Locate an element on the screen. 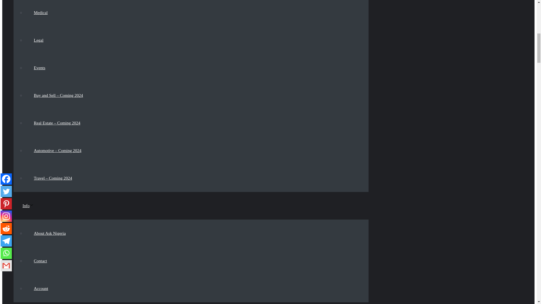 The image size is (541, 304). About Ask Nigeria is located at coordinates (50, 233).